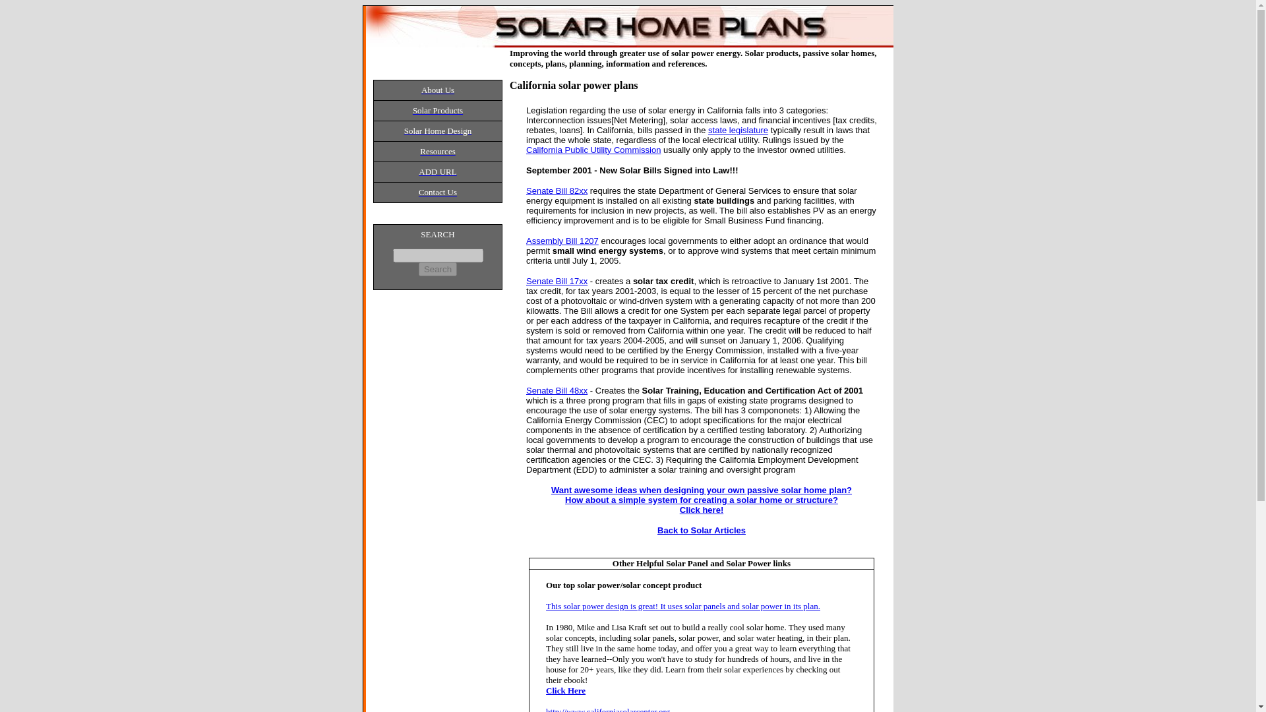 Image resolution: width=1266 pixels, height=712 pixels. I want to click on Back to Solar Articles, so click(701, 530).